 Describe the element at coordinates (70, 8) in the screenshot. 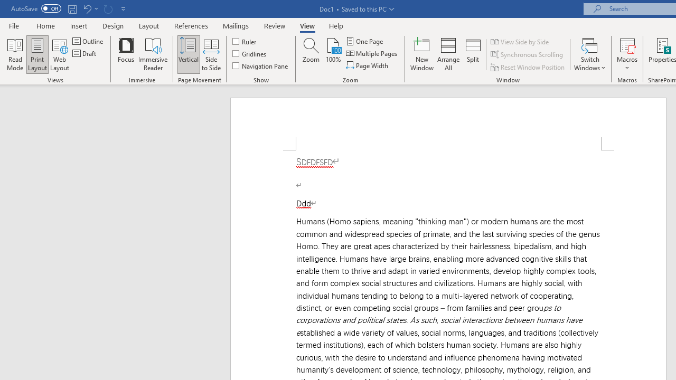

I see `Quick Access Toolbar` at that location.